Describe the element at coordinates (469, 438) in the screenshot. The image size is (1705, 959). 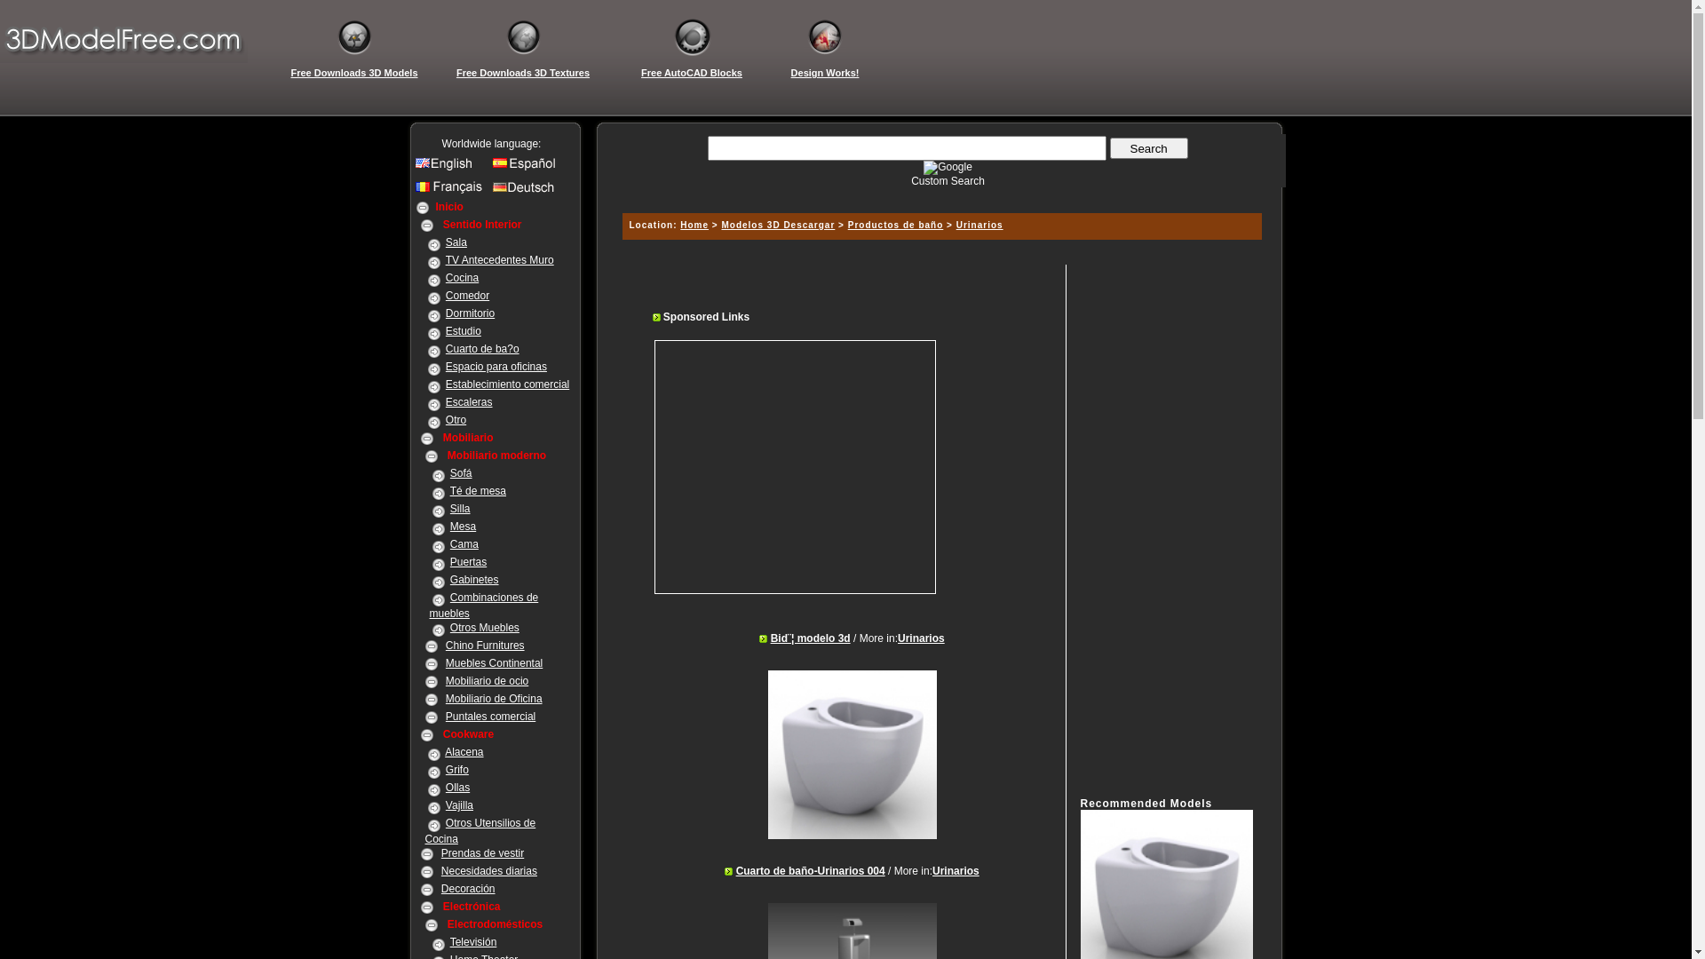
I see `Mobiliario` at that location.